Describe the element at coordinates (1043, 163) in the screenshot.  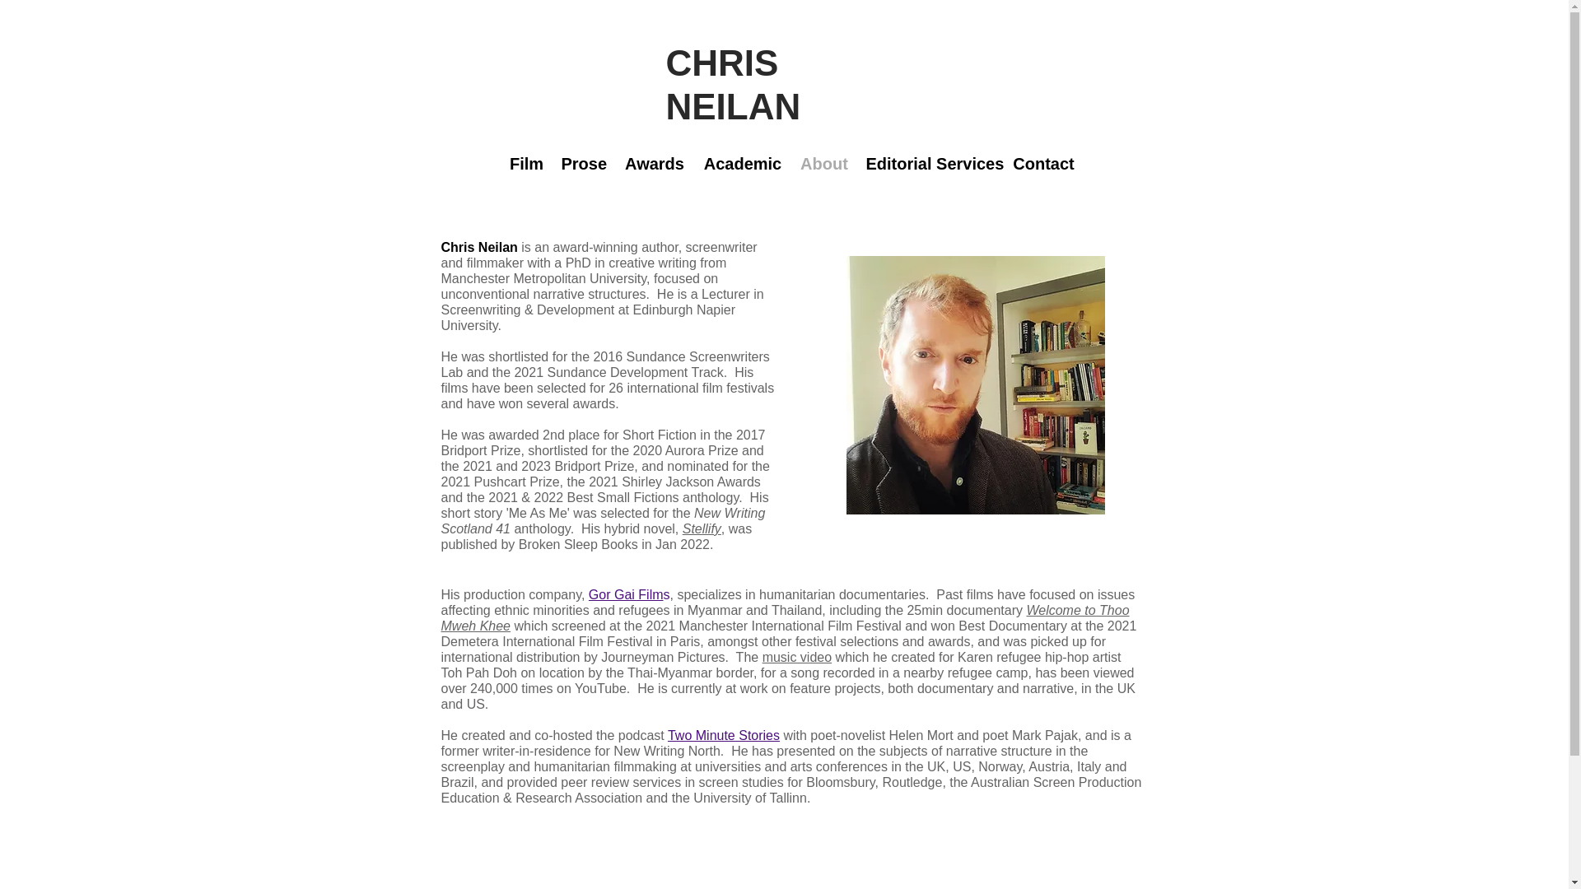
I see `Contact` at that location.